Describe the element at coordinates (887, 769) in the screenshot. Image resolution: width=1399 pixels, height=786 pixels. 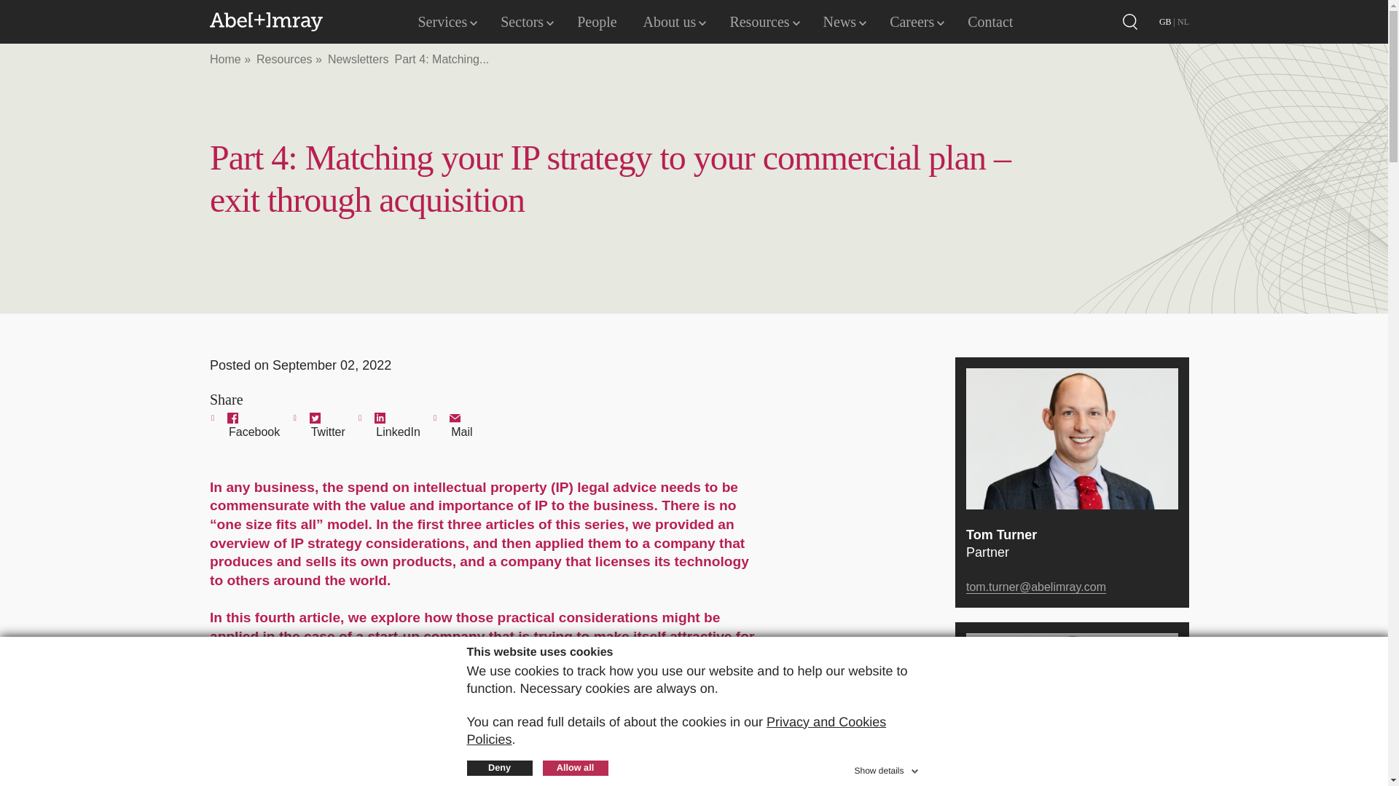
I see `Show details` at that location.